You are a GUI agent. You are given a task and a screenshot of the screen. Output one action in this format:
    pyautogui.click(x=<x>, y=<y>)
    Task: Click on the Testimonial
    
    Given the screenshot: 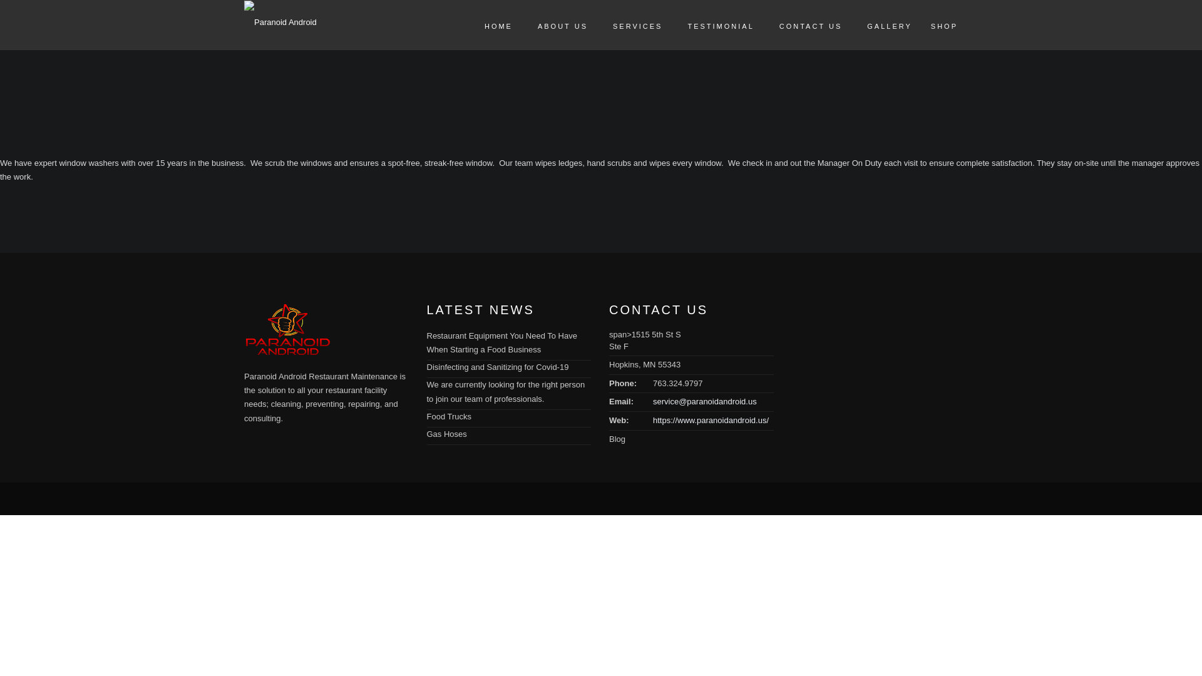 What is the action you would take?
    pyautogui.click(x=714, y=25)
    